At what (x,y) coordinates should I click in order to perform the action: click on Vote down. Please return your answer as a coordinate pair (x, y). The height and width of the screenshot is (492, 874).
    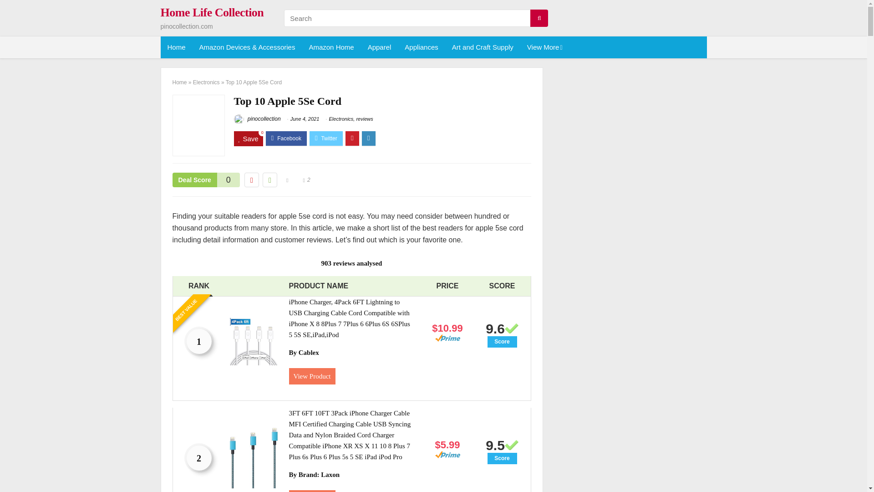
    Looking at the image, I should click on (251, 180).